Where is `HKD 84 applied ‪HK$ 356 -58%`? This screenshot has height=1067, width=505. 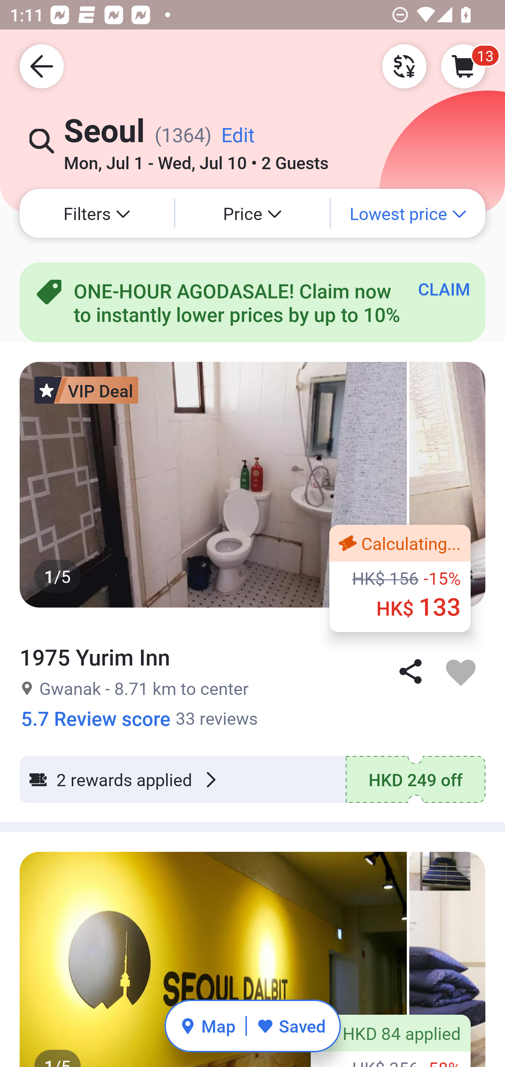
HKD 84 applied ‪HK$ 356 -58% is located at coordinates (391, 1041).